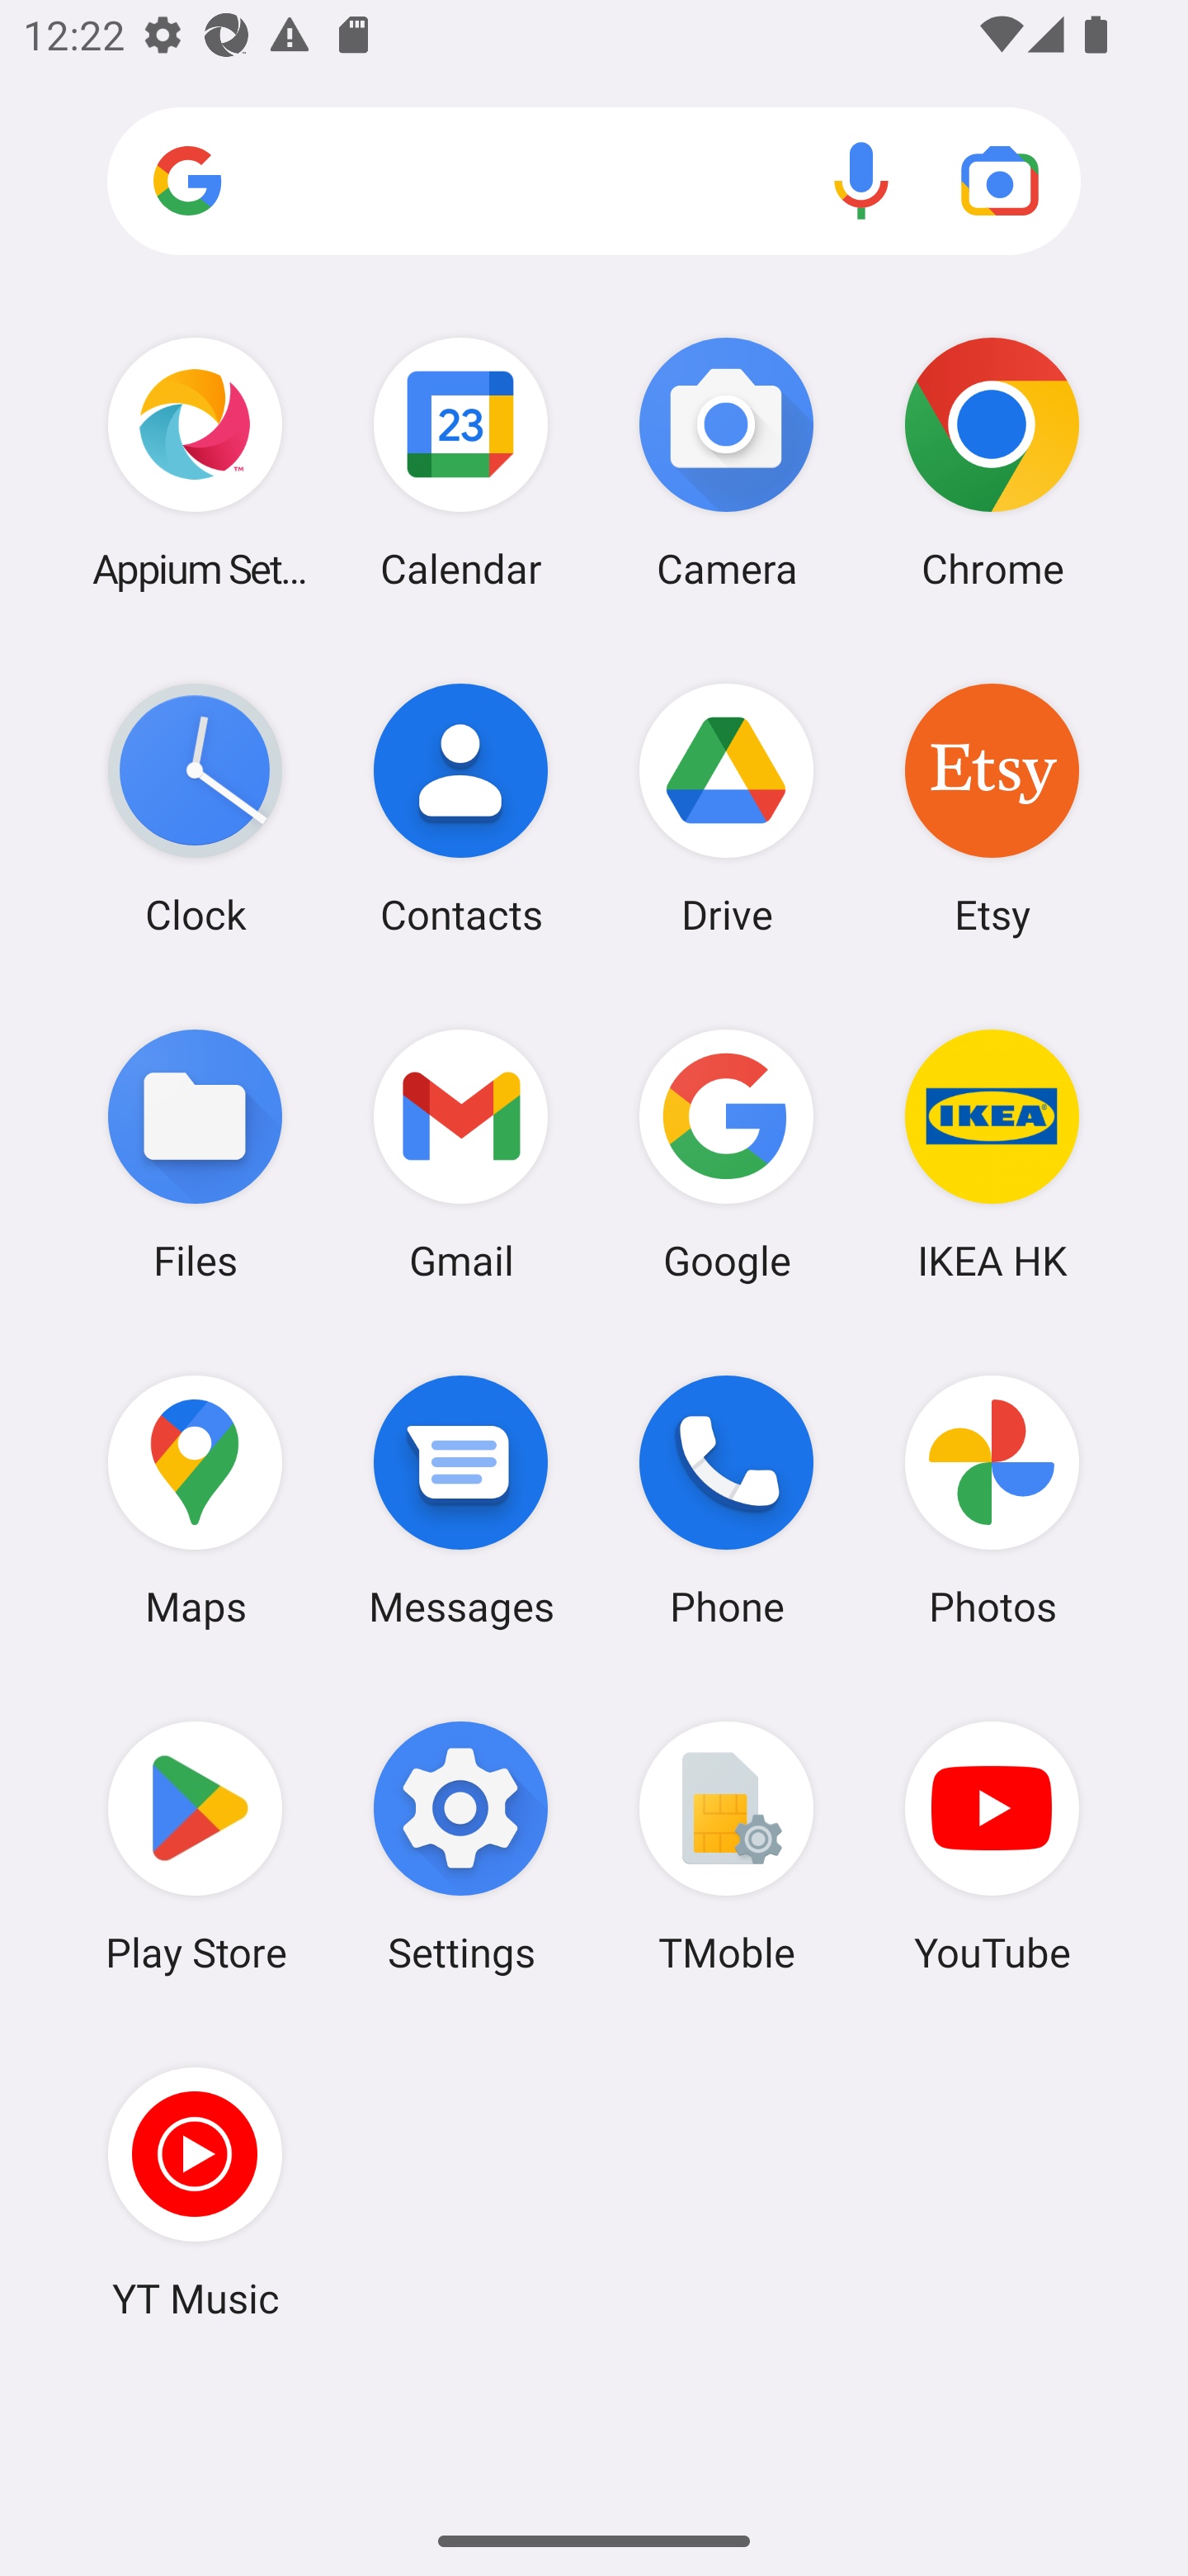 This screenshot has width=1188, height=2576. I want to click on Messages, so click(460, 1500).